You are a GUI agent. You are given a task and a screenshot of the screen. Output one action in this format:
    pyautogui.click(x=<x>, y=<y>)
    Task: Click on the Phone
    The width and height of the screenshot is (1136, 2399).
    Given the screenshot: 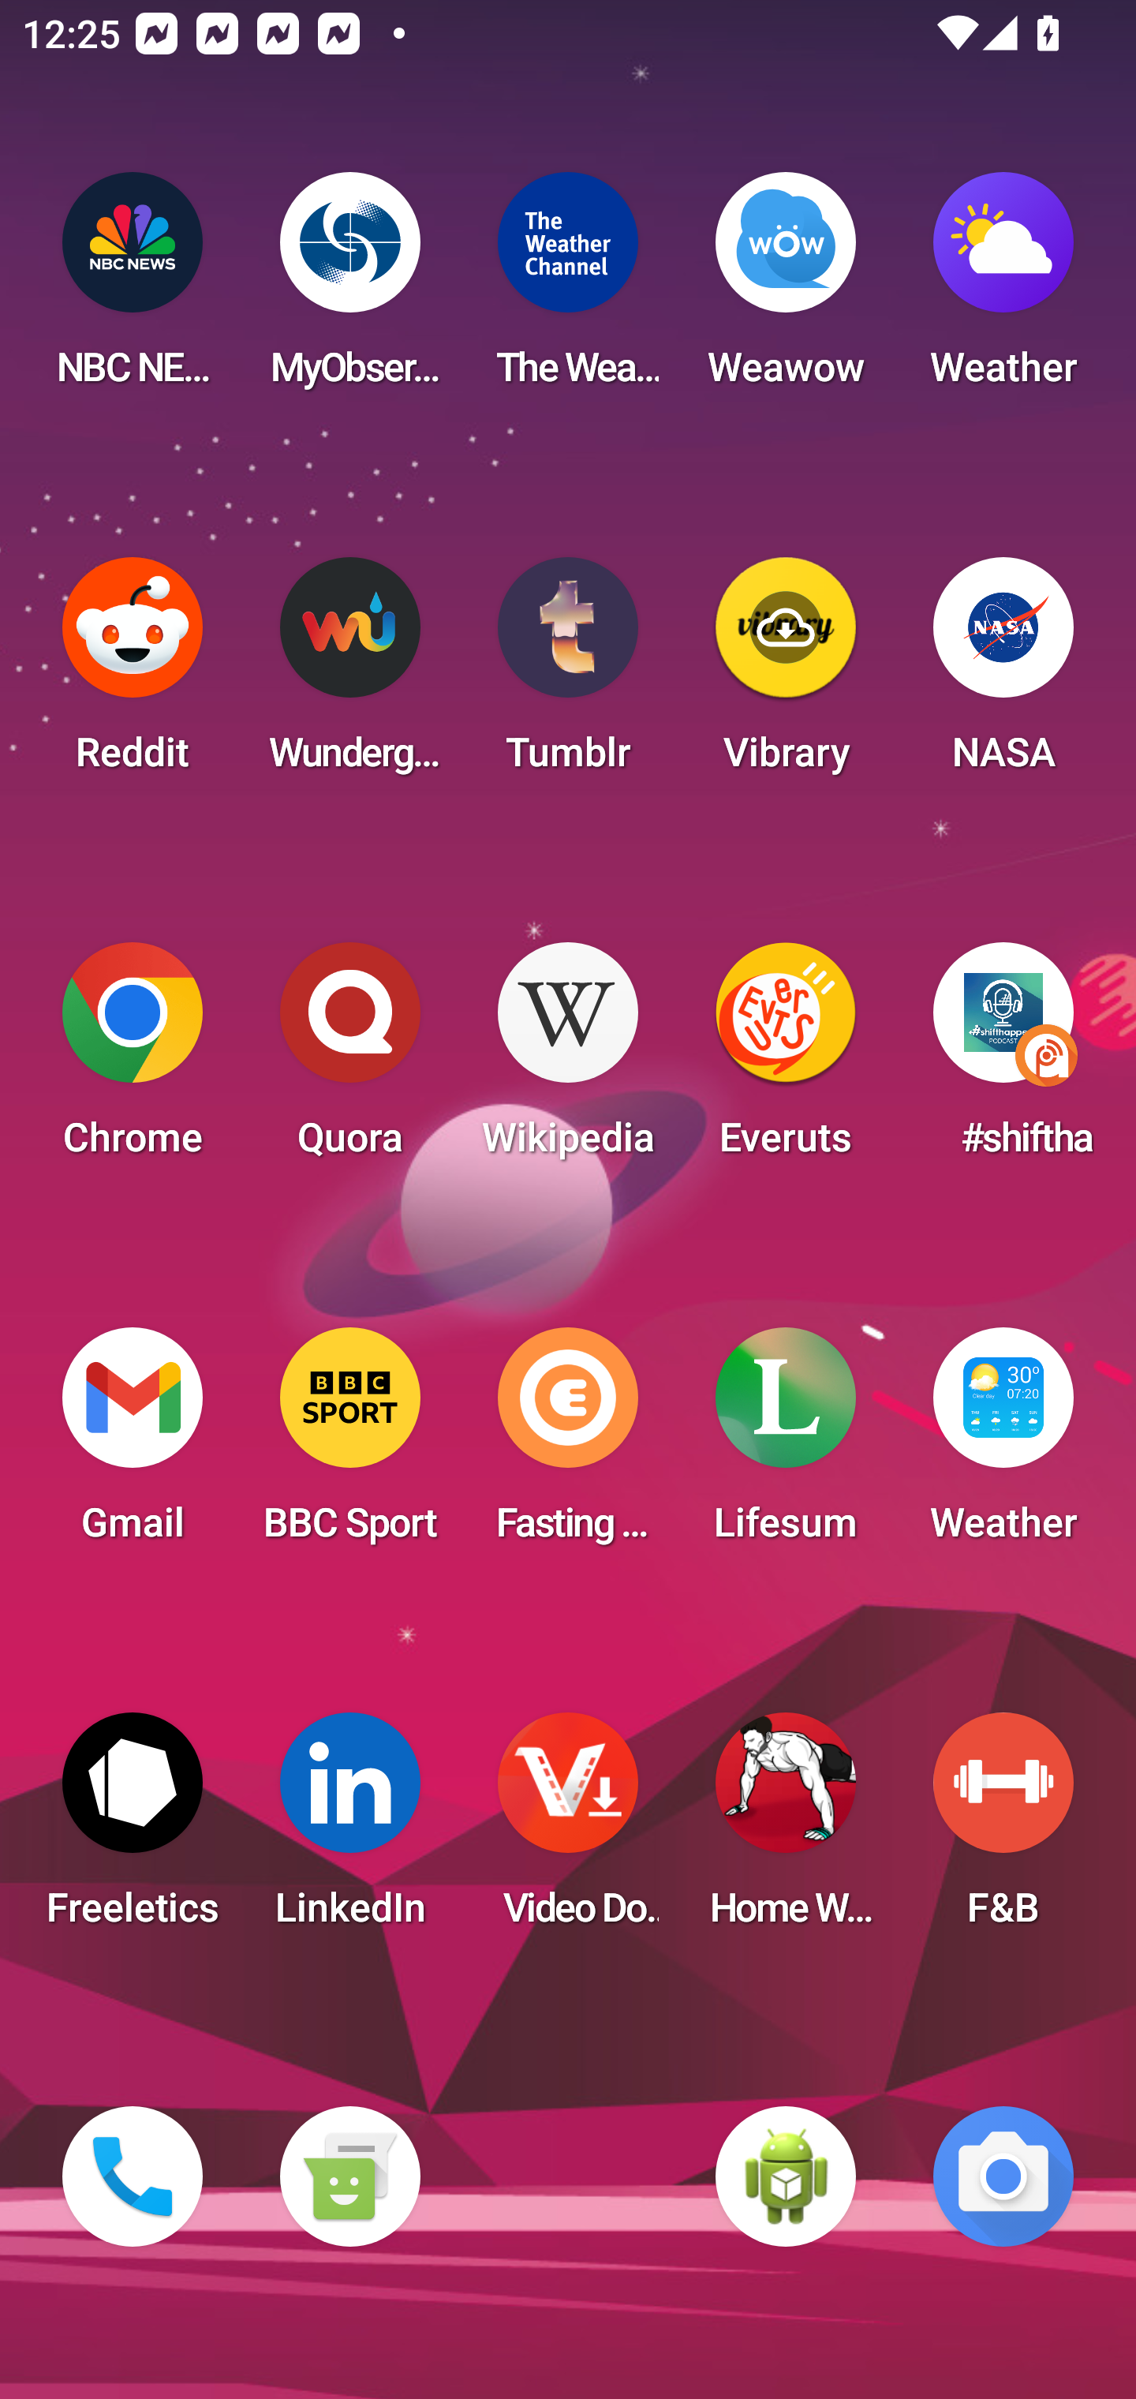 What is the action you would take?
    pyautogui.click(x=133, y=2176)
    